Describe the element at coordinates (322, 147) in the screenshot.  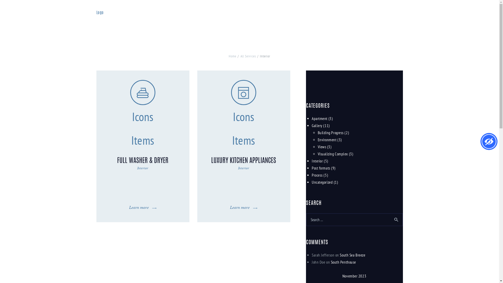
I see `Views` at that location.